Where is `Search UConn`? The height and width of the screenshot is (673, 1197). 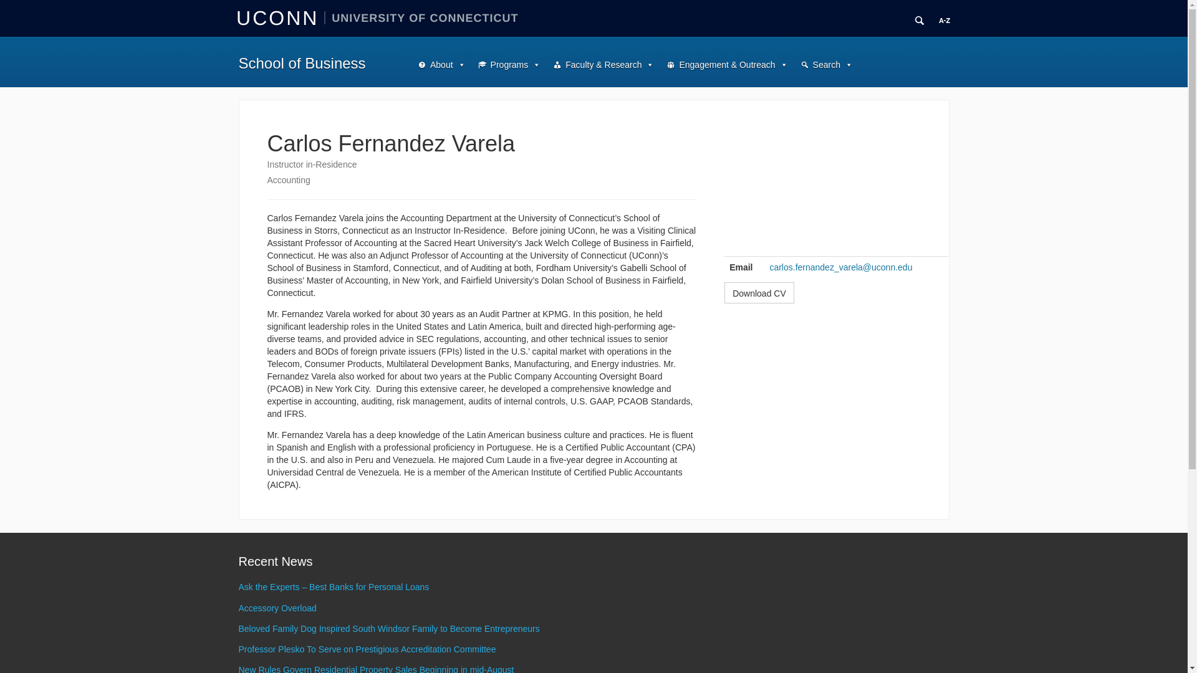
Search UConn is located at coordinates (915, 19).